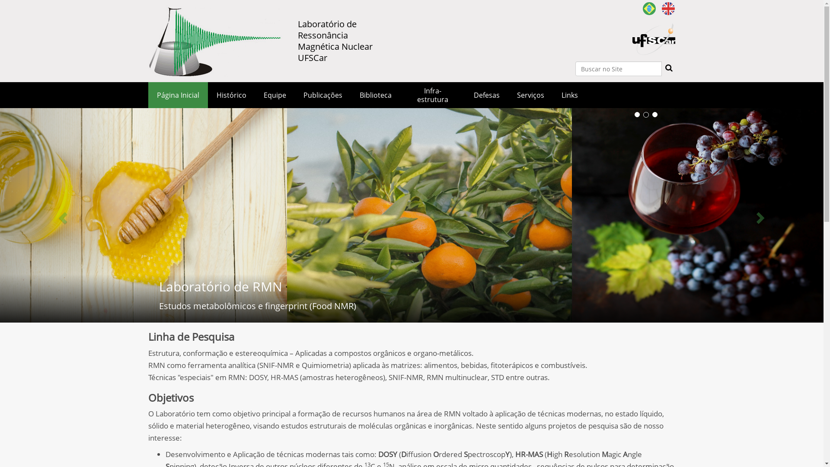  I want to click on Defesas, so click(487, 95).